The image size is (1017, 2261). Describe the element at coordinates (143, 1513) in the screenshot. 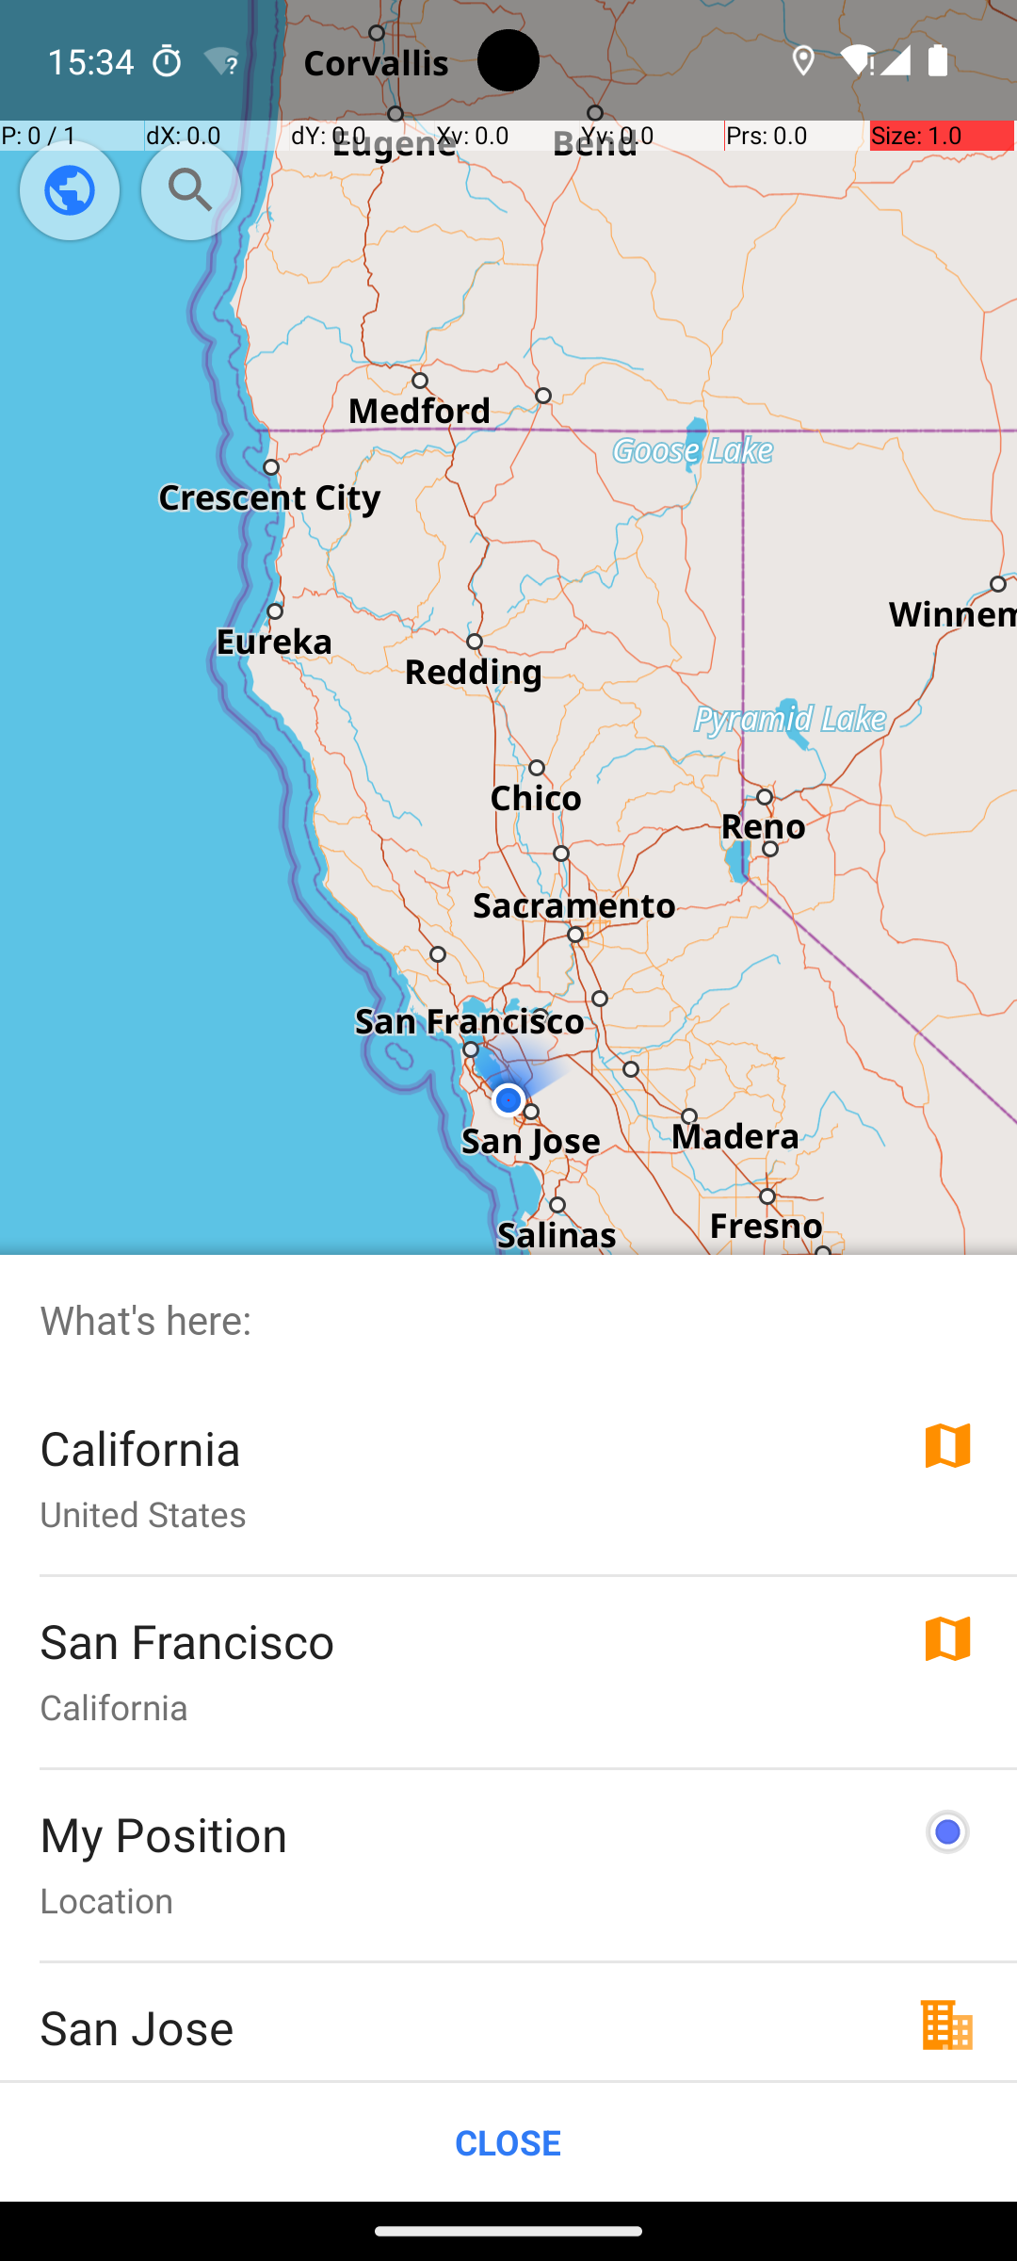

I see `United States` at that location.